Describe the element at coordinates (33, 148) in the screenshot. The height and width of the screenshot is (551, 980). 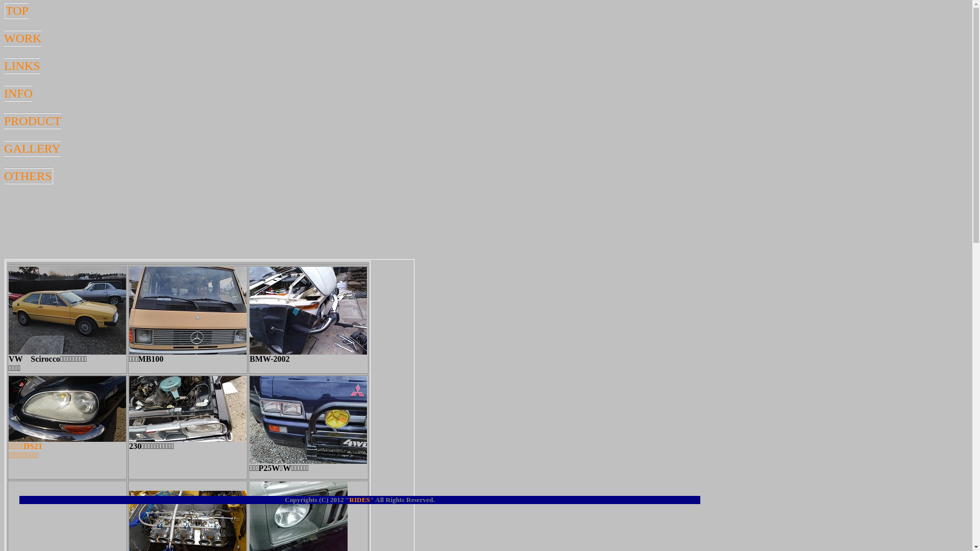
I see `GALLERY` at that location.